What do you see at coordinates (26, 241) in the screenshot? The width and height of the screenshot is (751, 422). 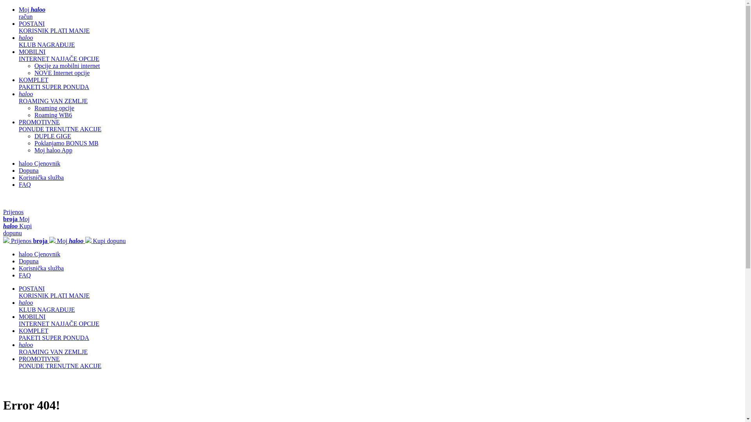 I see `Prijenos broja` at bounding box center [26, 241].